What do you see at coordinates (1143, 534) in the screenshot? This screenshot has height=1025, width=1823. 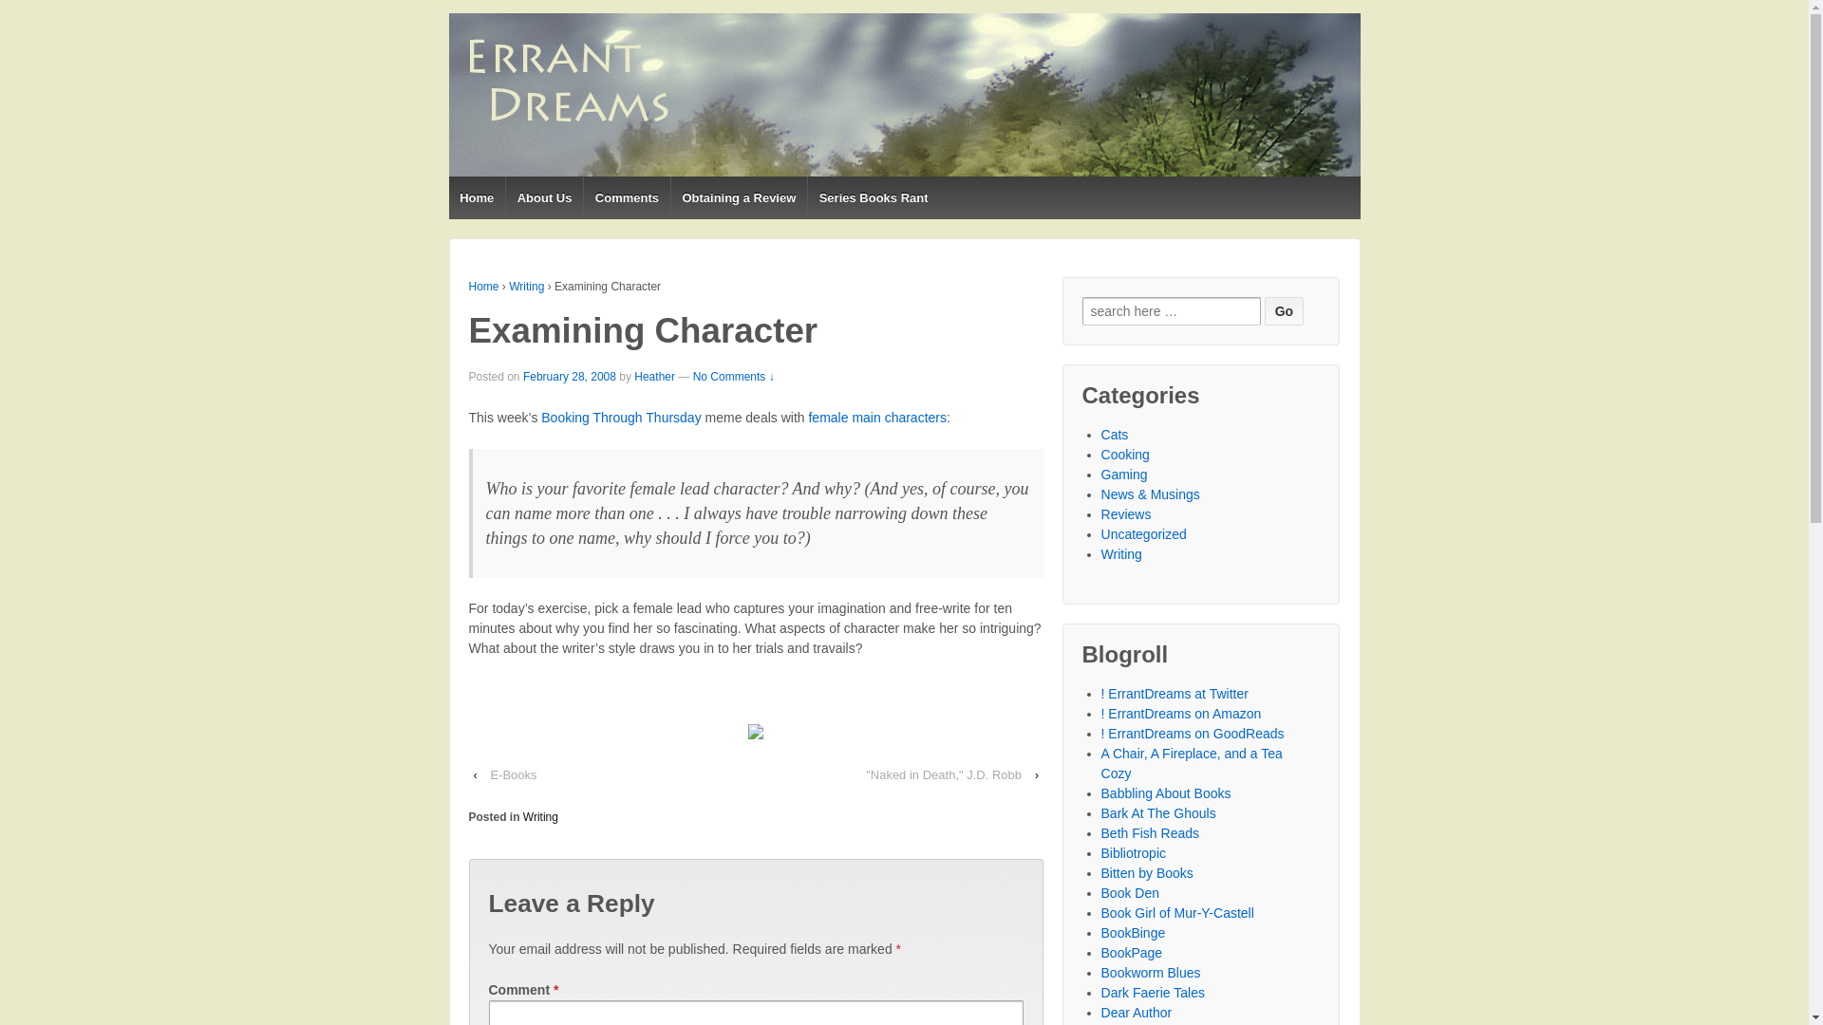 I see `Uncategorized` at bounding box center [1143, 534].